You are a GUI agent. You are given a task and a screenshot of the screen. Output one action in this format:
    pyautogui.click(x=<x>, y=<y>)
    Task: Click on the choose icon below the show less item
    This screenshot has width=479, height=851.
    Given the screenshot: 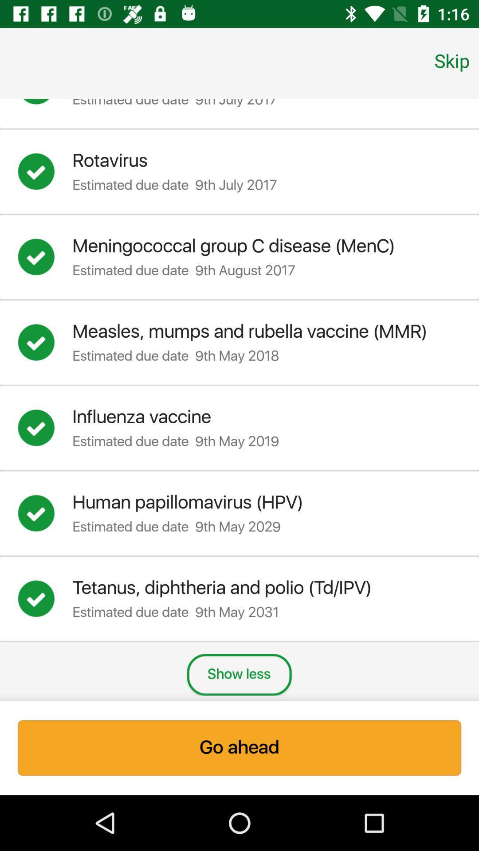 What is the action you would take?
    pyautogui.click(x=239, y=748)
    